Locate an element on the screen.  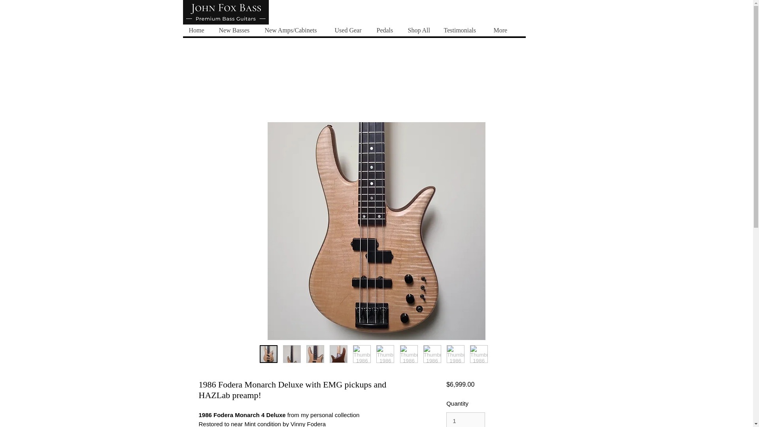
New Basses is located at coordinates (236, 30).